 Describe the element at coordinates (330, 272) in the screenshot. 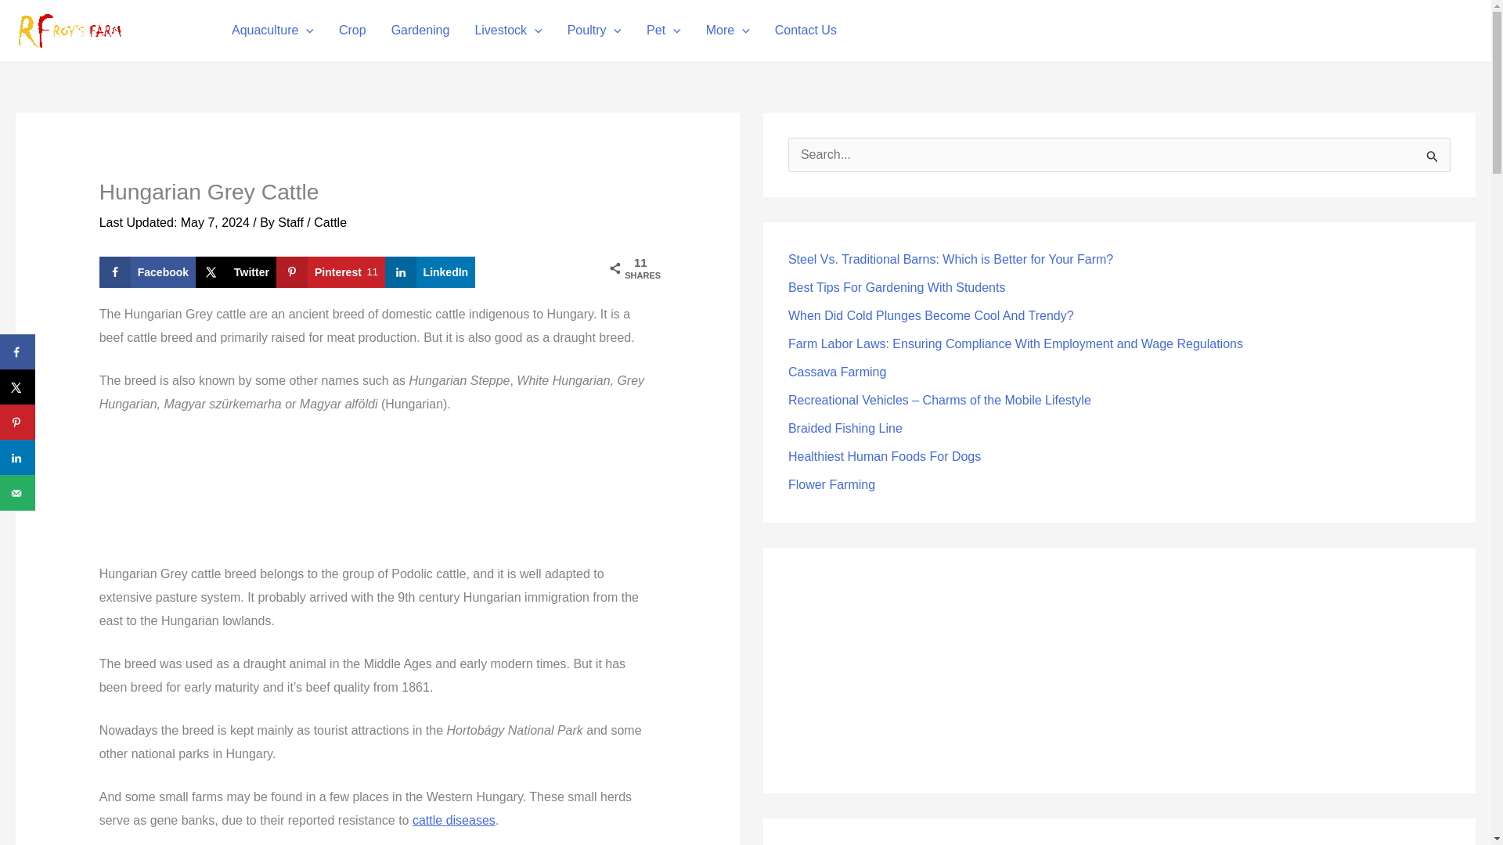

I see `Save to Pinterest` at that location.